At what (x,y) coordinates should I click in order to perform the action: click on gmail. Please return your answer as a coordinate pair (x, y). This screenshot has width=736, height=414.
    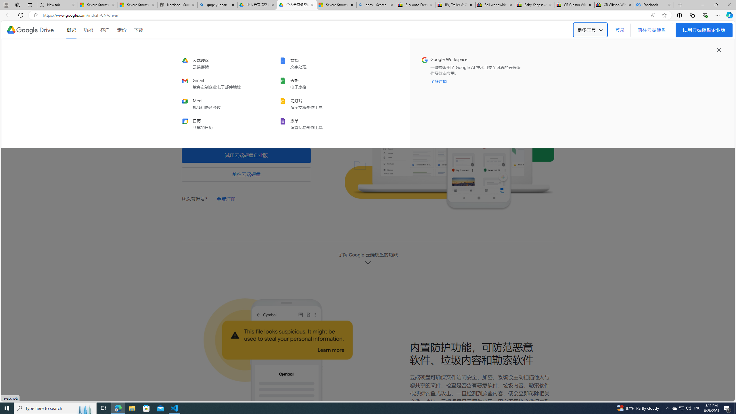
    Looking at the image, I should click on (220, 84).